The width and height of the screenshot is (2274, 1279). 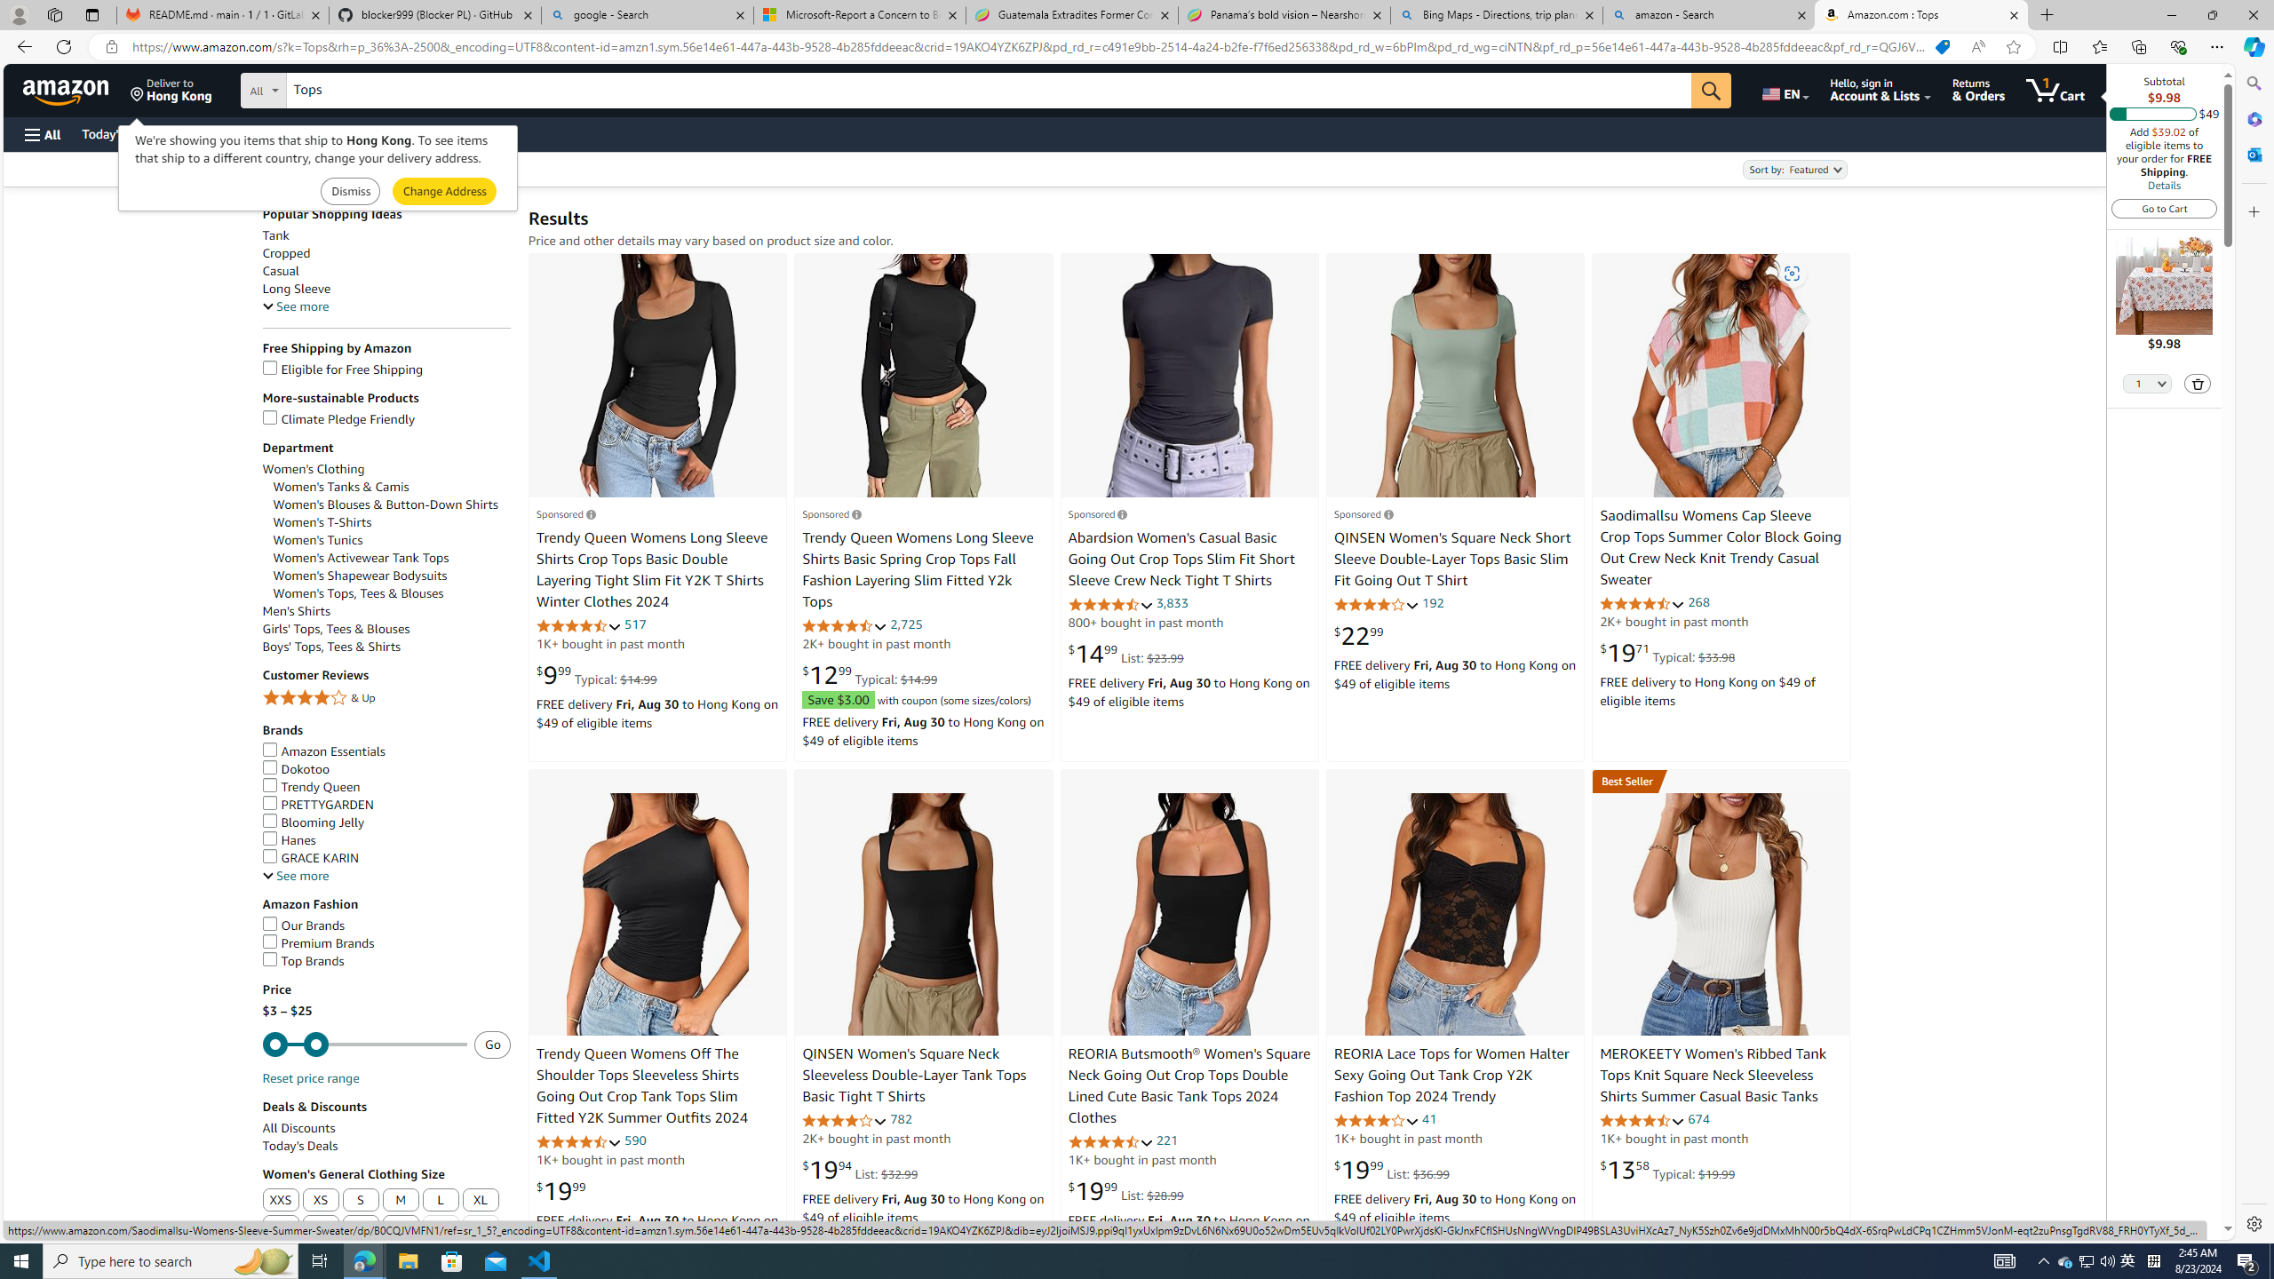 What do you see at coordinates (386, 504) in the screenshot?
I see `Women's Blouses & Button-Down Shirts` at bounding box center [386, 504].